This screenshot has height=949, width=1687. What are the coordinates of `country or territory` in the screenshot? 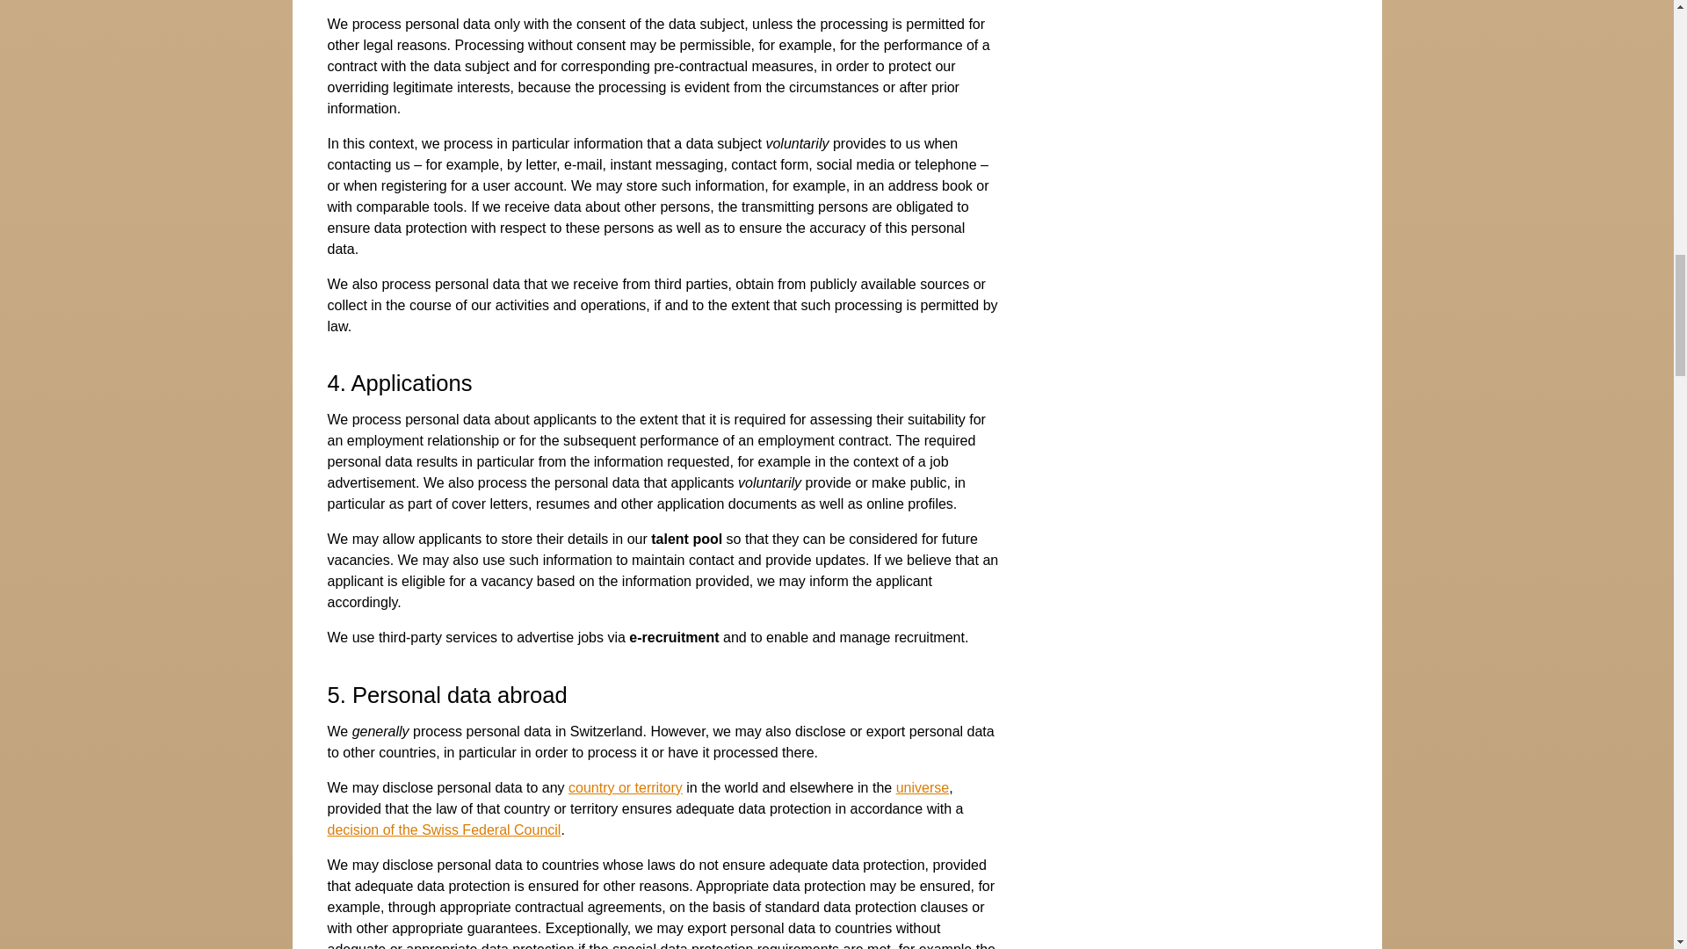 It's located at (626, 787).